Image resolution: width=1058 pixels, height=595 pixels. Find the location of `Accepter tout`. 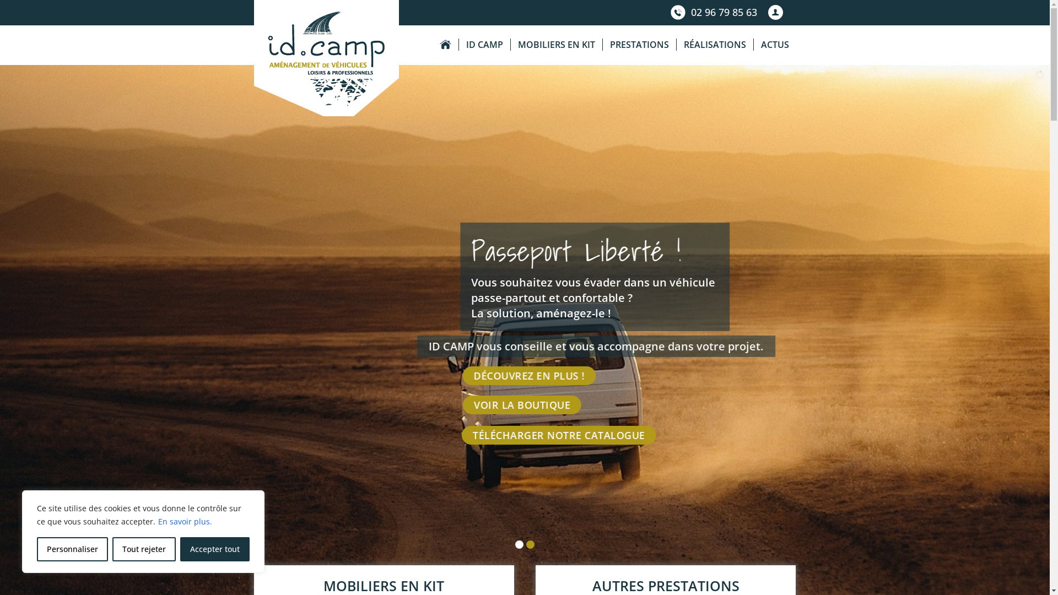

Accepter tout is located at coordinates (215, 549).